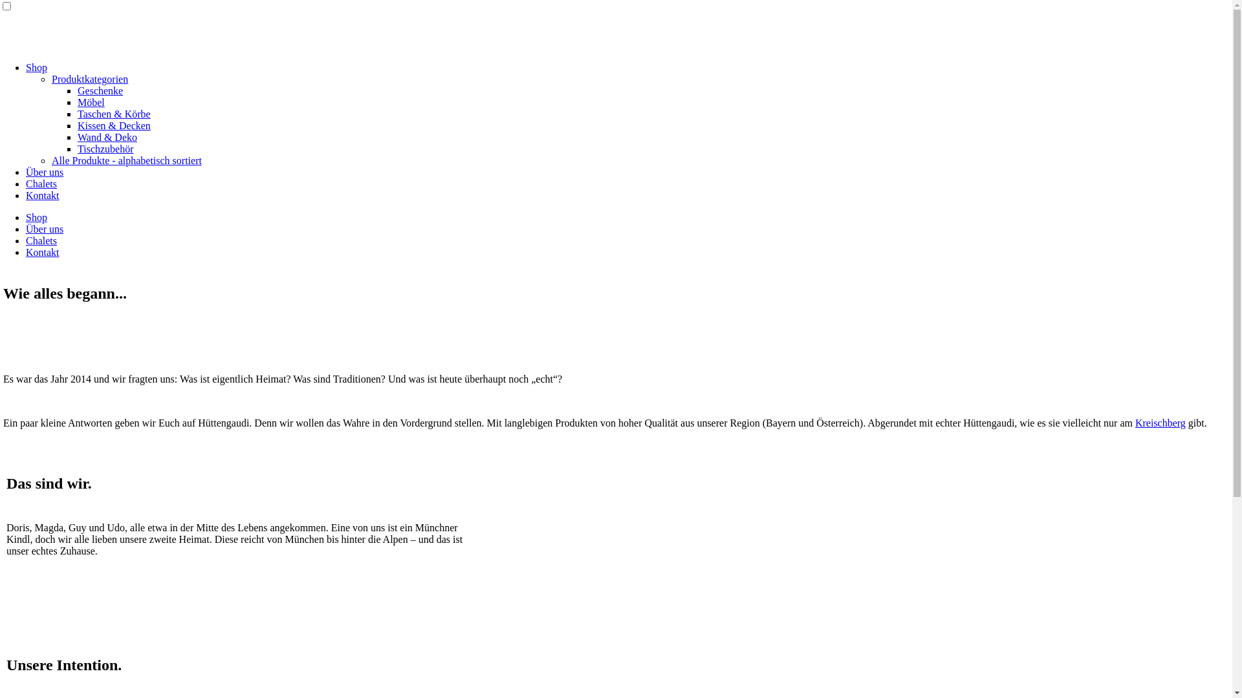 This screenshot has height=698, width=1242. Describe the element at coordinates (90, 79) in the screenshot. I see `Produktkategorien` at that location.